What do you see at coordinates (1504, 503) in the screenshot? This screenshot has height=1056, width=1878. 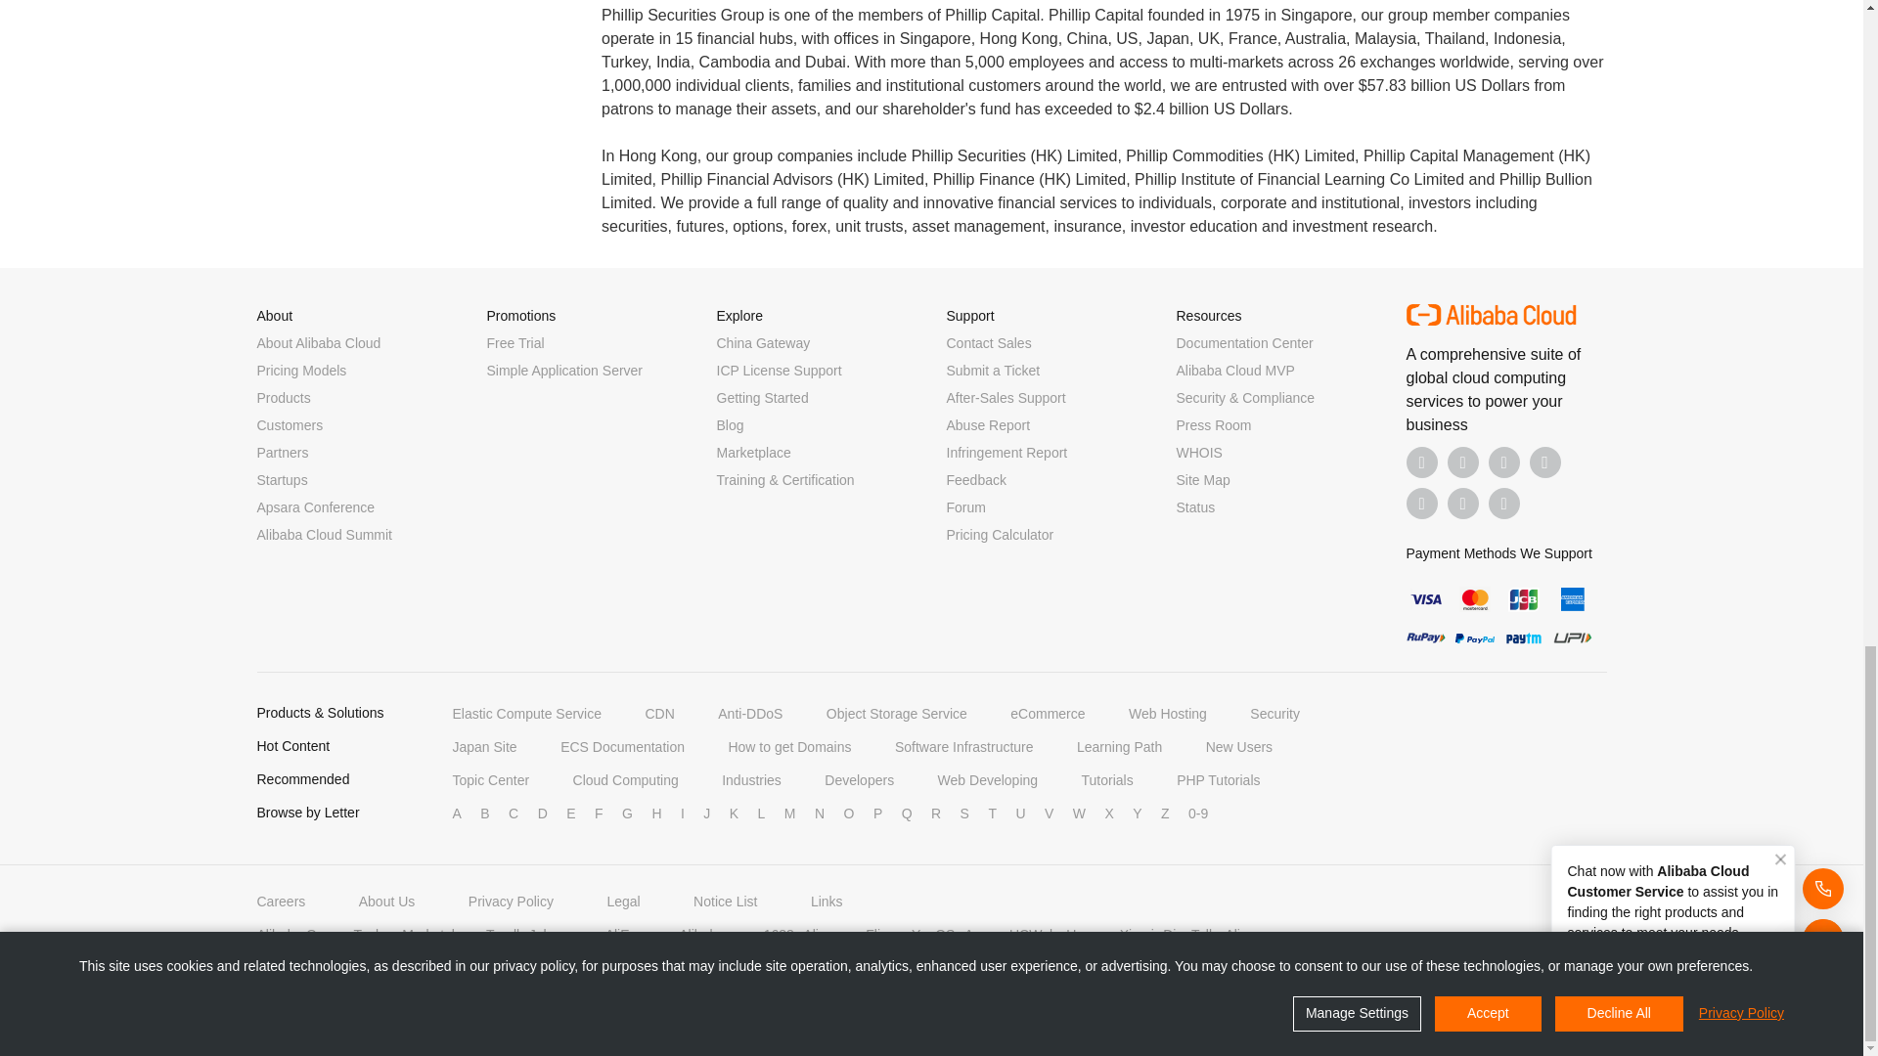 I see `Call Us Now` at bounding box center [1504, 503].